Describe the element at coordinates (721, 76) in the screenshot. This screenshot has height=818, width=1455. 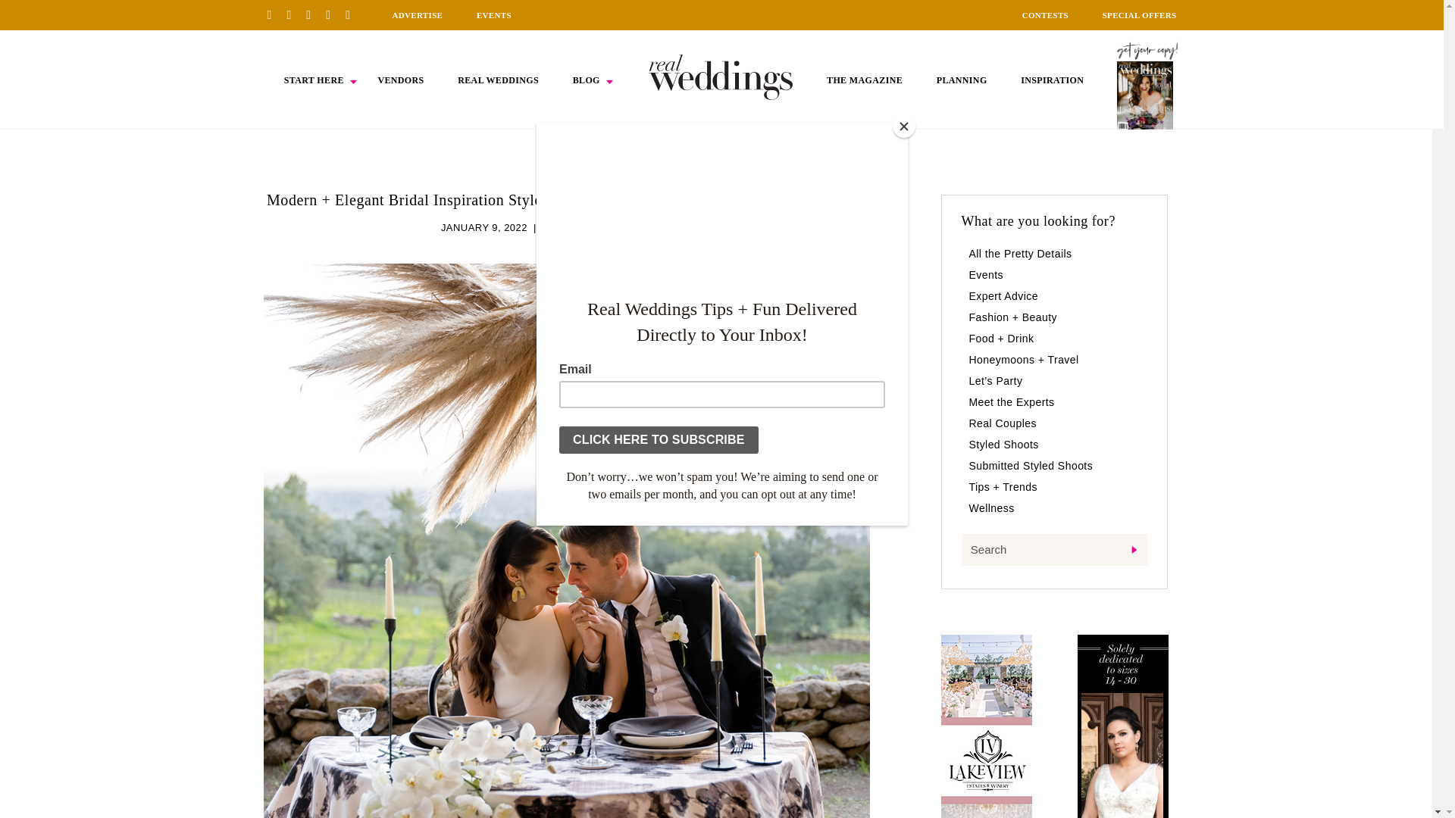
I see `HOME` at that location.